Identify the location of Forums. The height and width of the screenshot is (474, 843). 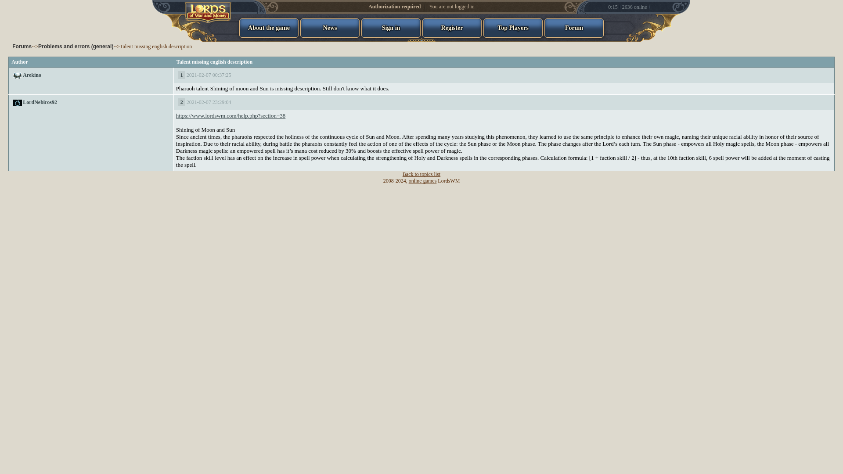
(22, 47).